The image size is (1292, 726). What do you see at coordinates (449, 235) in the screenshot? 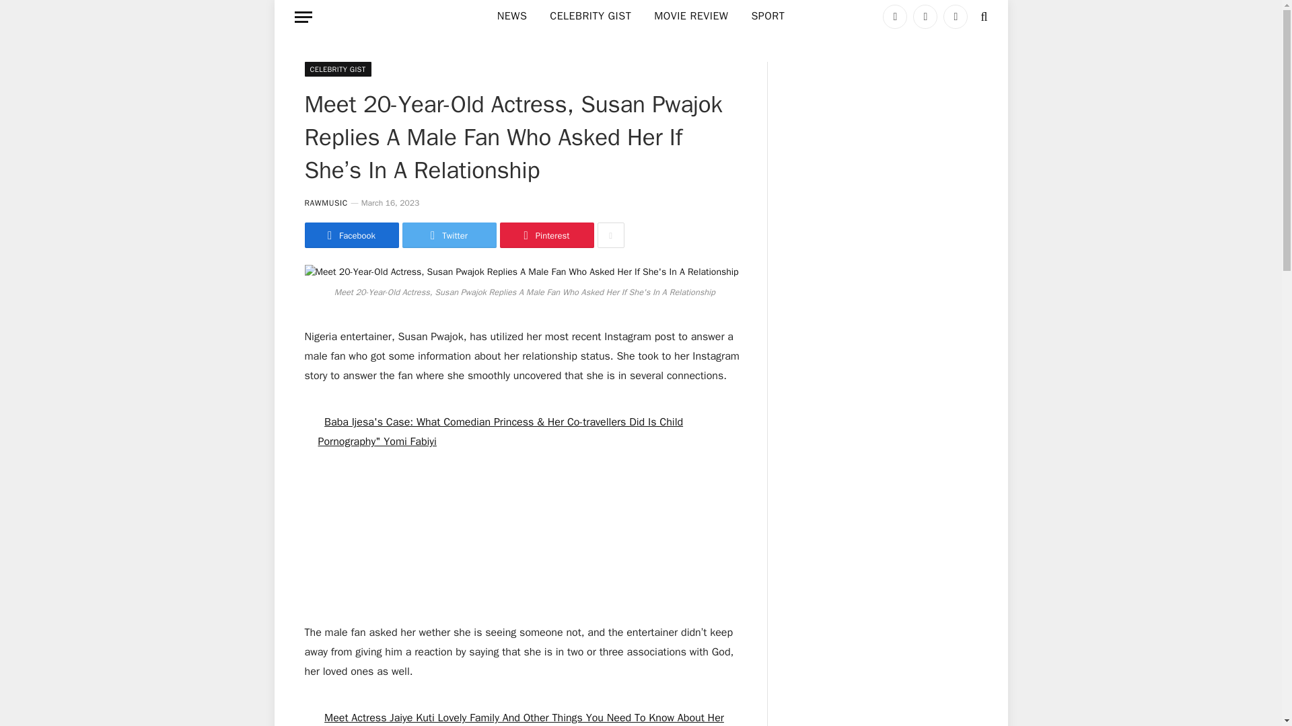
I see `Twitter` at bounding box center [449, 235].